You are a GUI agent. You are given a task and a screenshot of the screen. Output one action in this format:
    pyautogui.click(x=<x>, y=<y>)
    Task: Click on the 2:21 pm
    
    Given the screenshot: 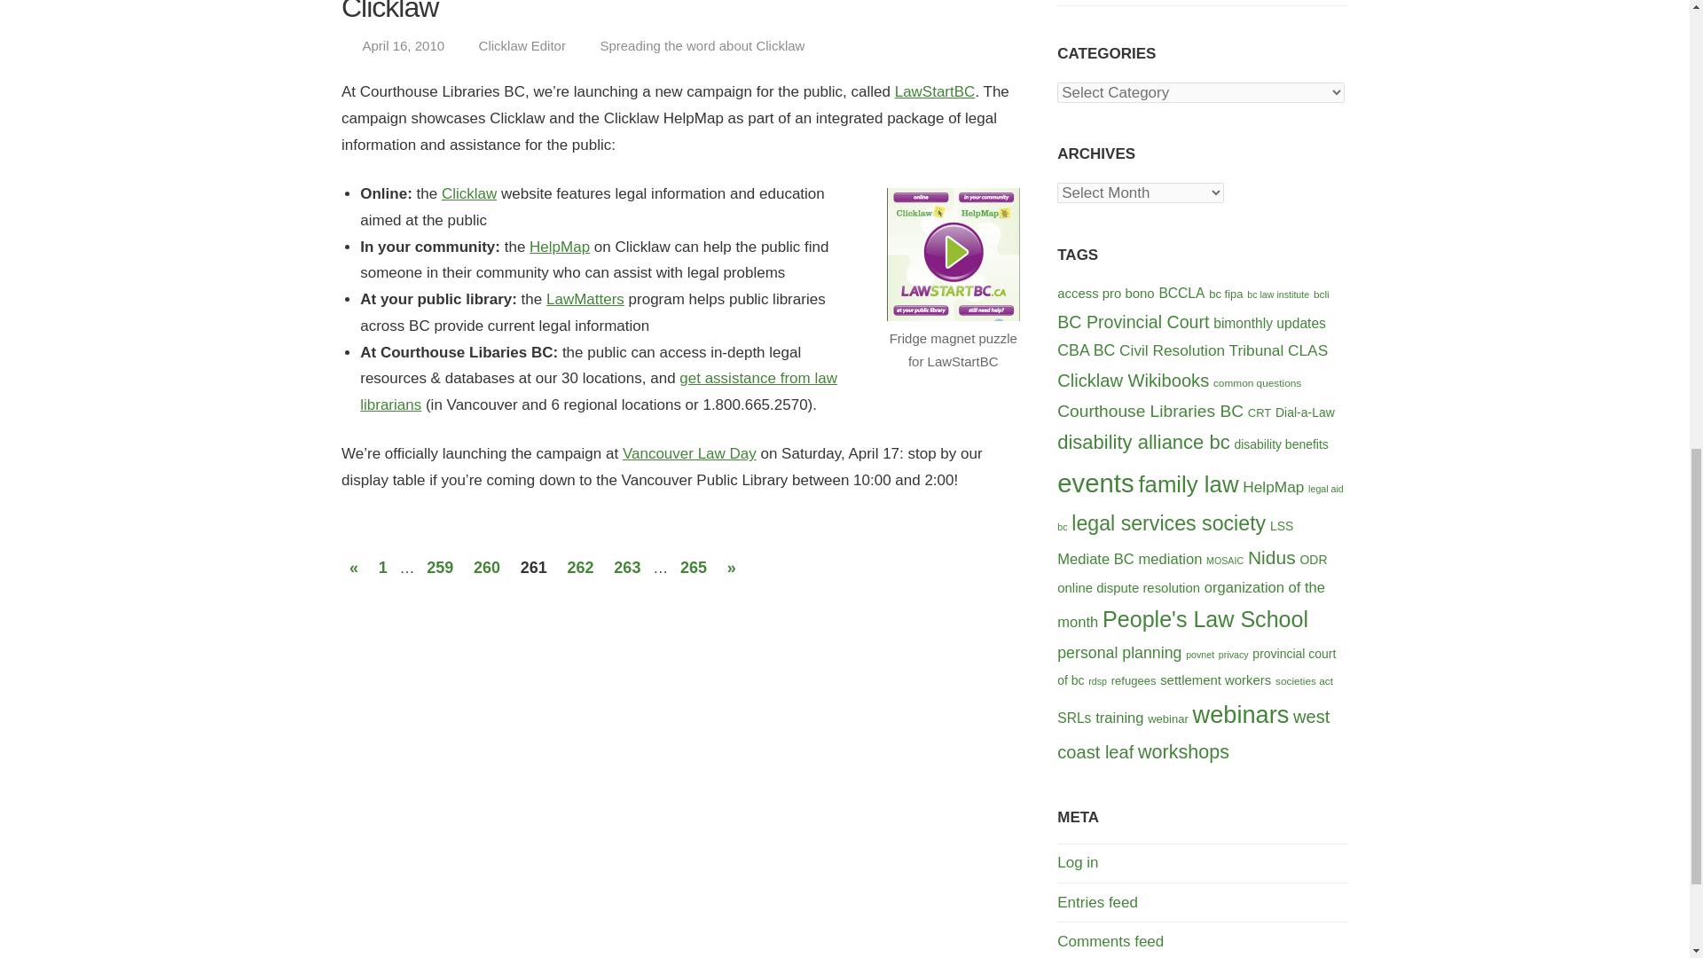 What is the action you would take?
    pyautogui.click(x=403, y=46)
    